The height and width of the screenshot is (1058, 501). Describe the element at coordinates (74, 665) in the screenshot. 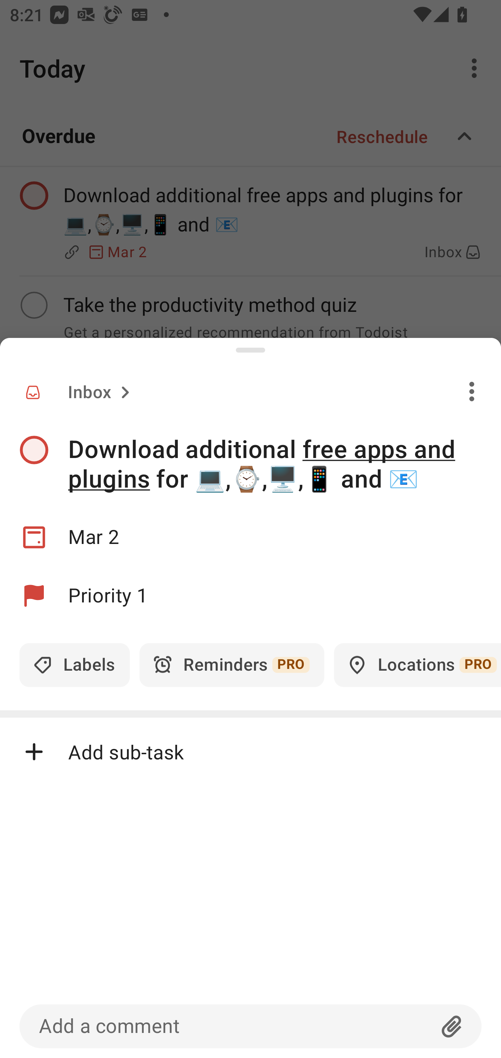

I see `Labels` at that location.